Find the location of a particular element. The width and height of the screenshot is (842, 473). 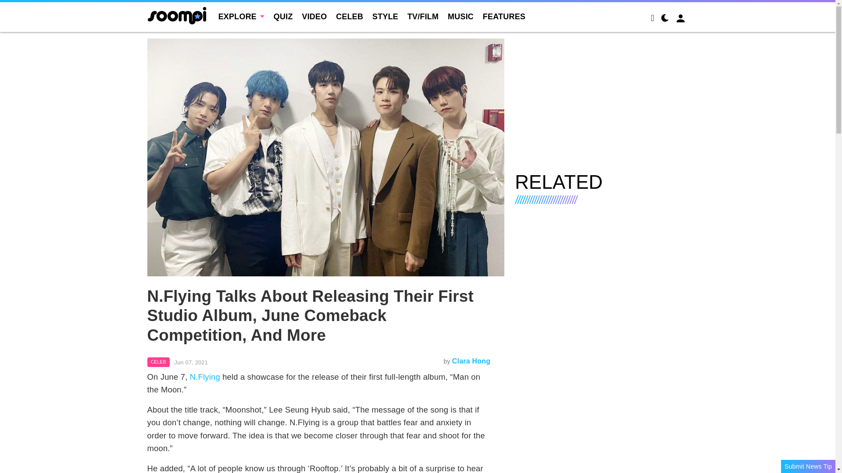

VIDEO is located at coordinates (314, 17).